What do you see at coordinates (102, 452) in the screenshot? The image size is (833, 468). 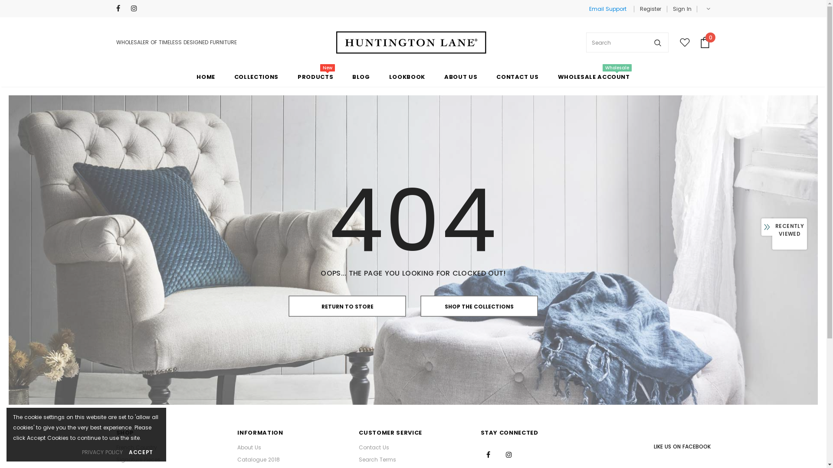 I see `PRIVACY POLICY` at bounding box center [102, 452].